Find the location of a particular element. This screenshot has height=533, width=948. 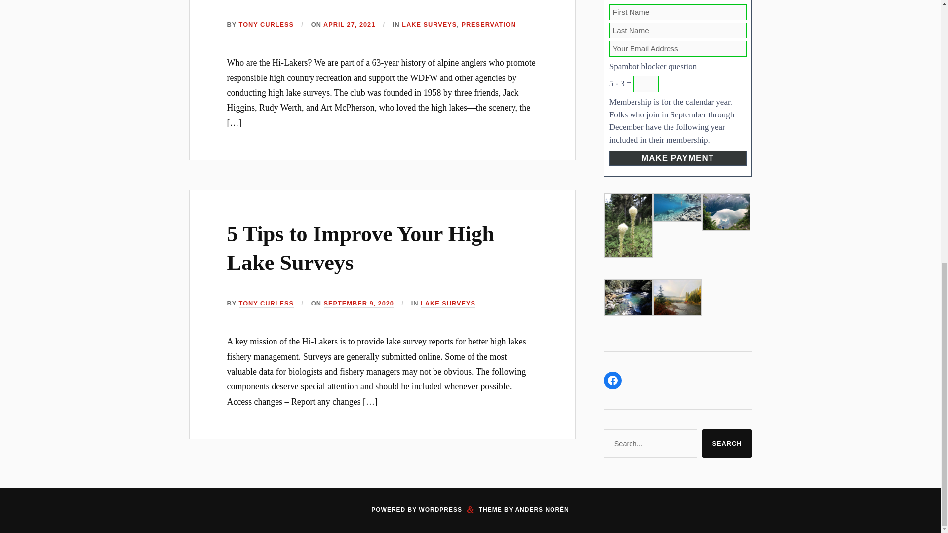

Posts by Tony Curless is located at coordinates (266, 25).